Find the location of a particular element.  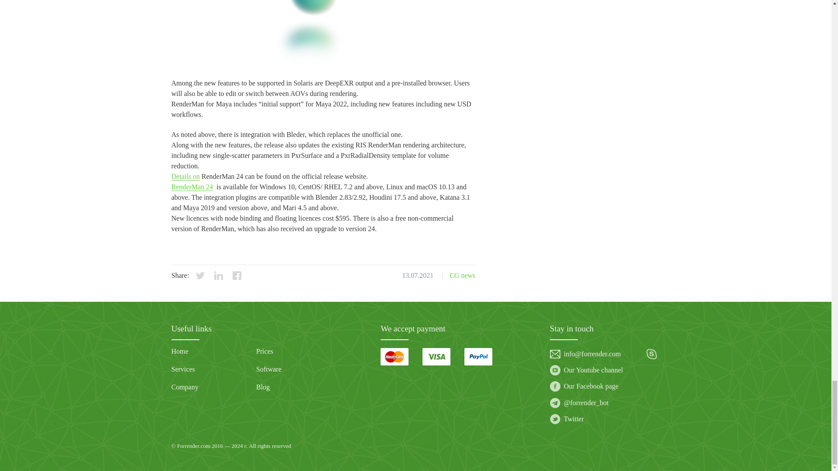

Details on is located at coordinates (185, 176).